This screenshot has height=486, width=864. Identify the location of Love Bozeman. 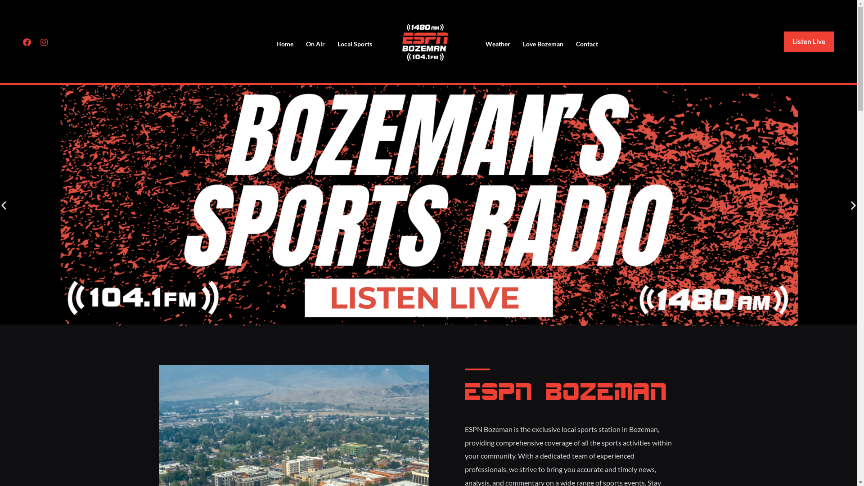
(543, 44).